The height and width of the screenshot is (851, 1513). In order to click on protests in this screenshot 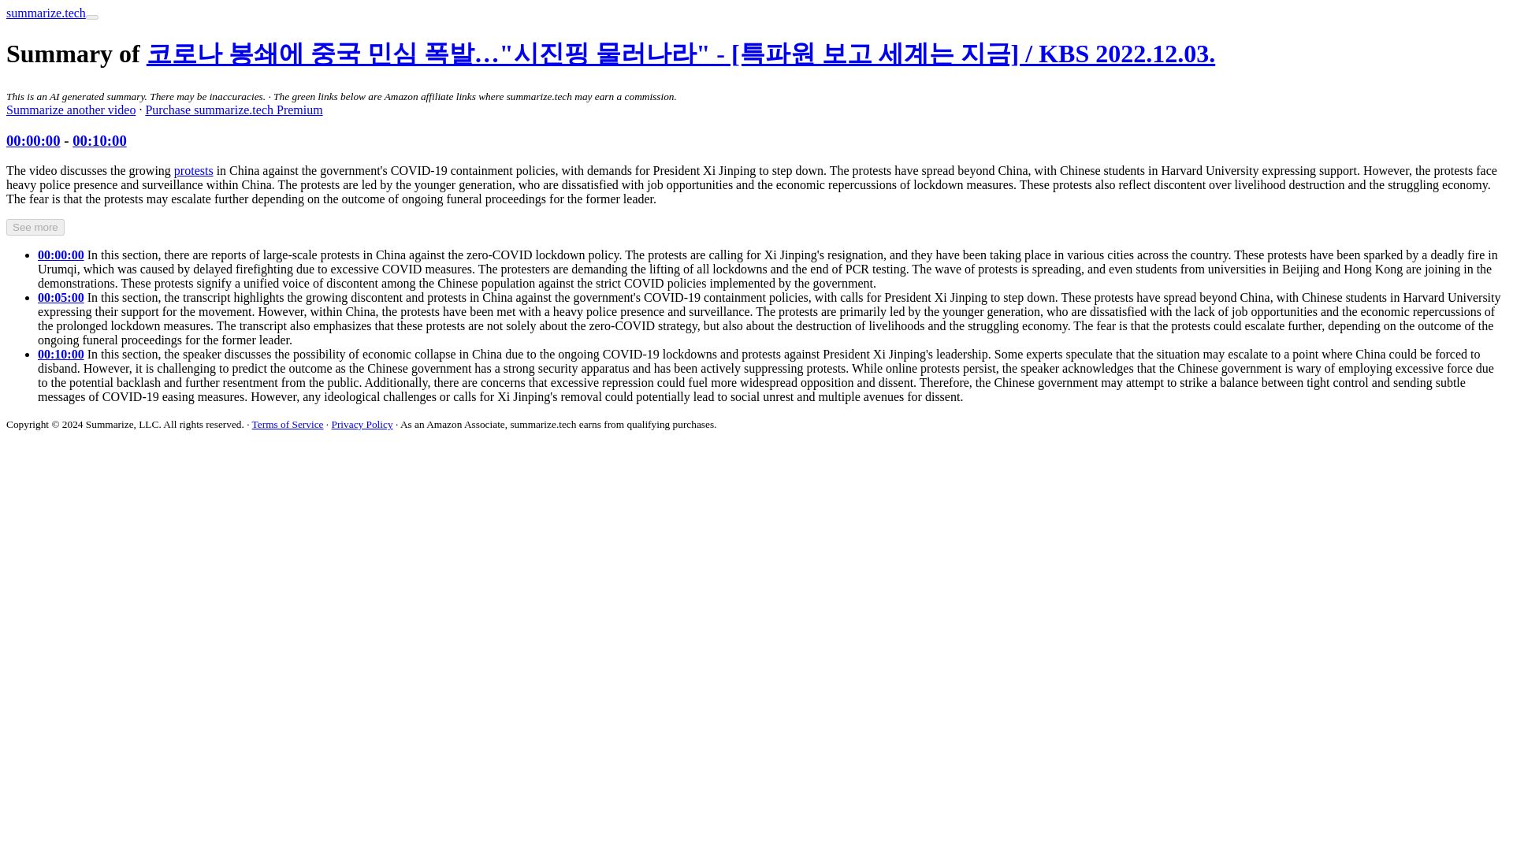, I will do `click(193, 170)`.